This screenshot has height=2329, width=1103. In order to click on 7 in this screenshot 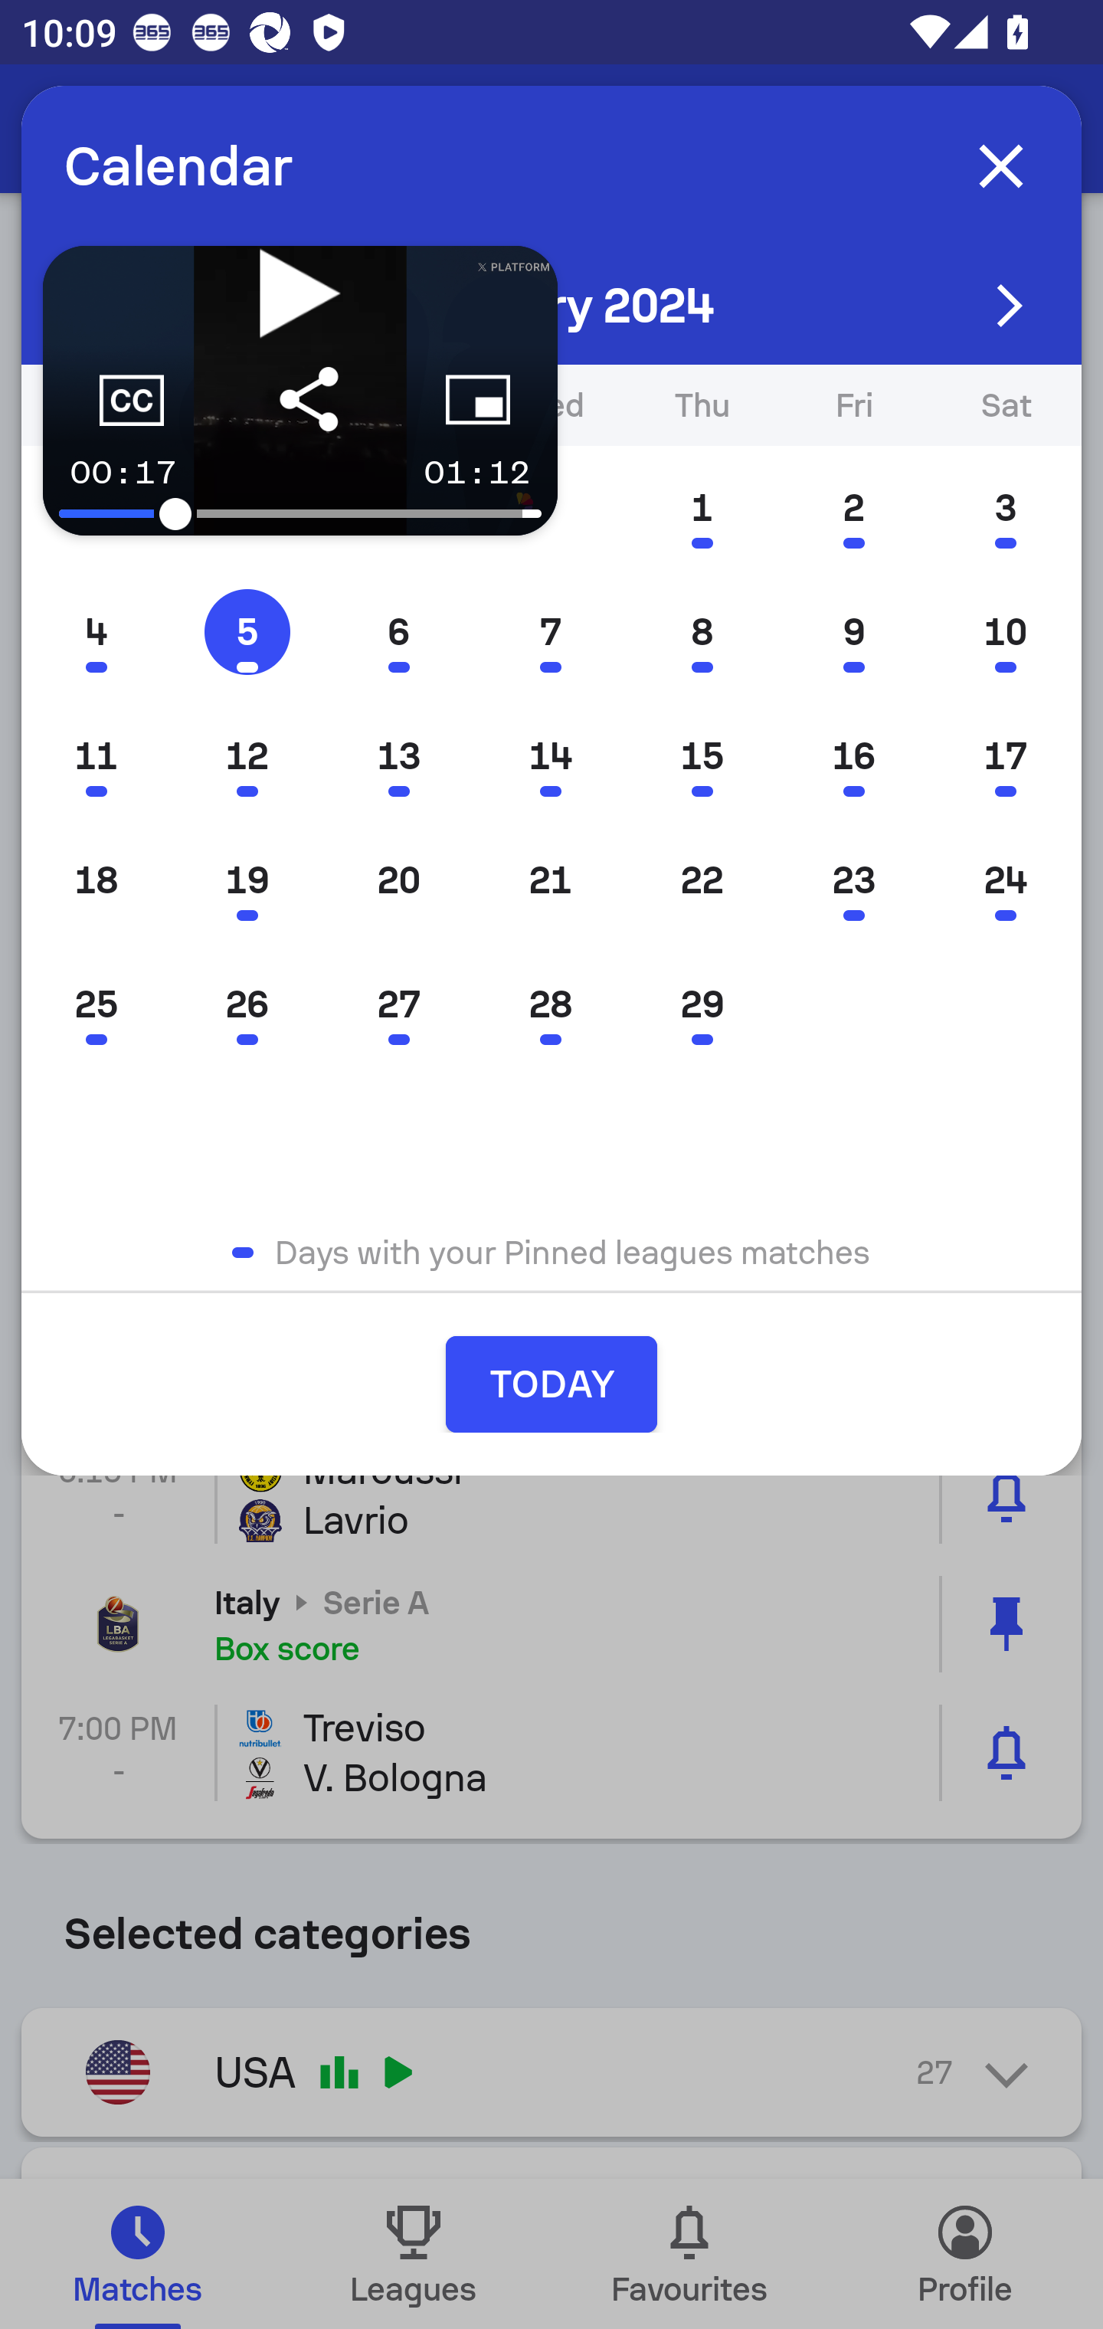, I will do `click(550, 631)`.